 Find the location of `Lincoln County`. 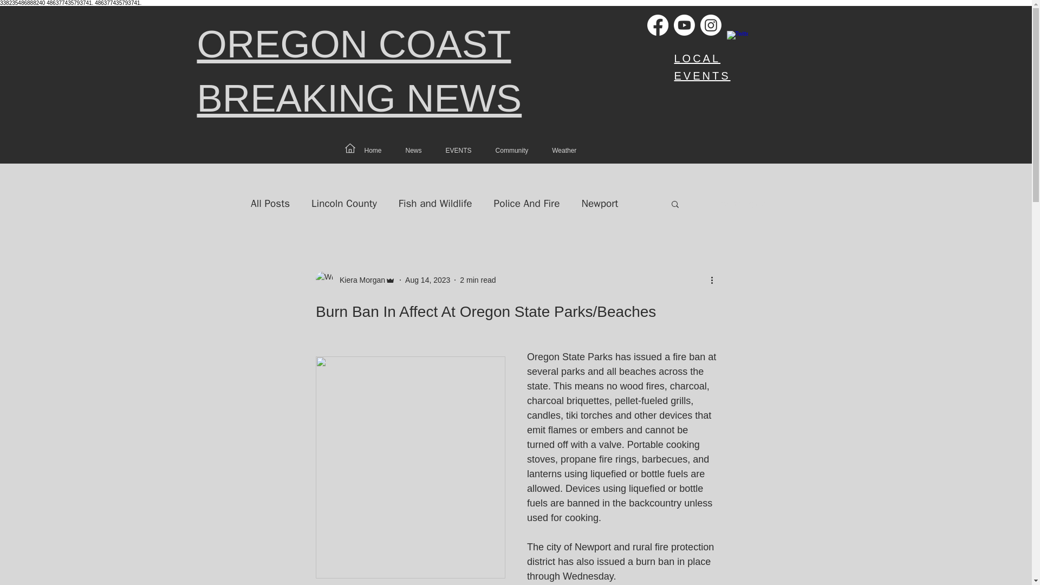

Lincoln County is located at coordinates (343, 203).